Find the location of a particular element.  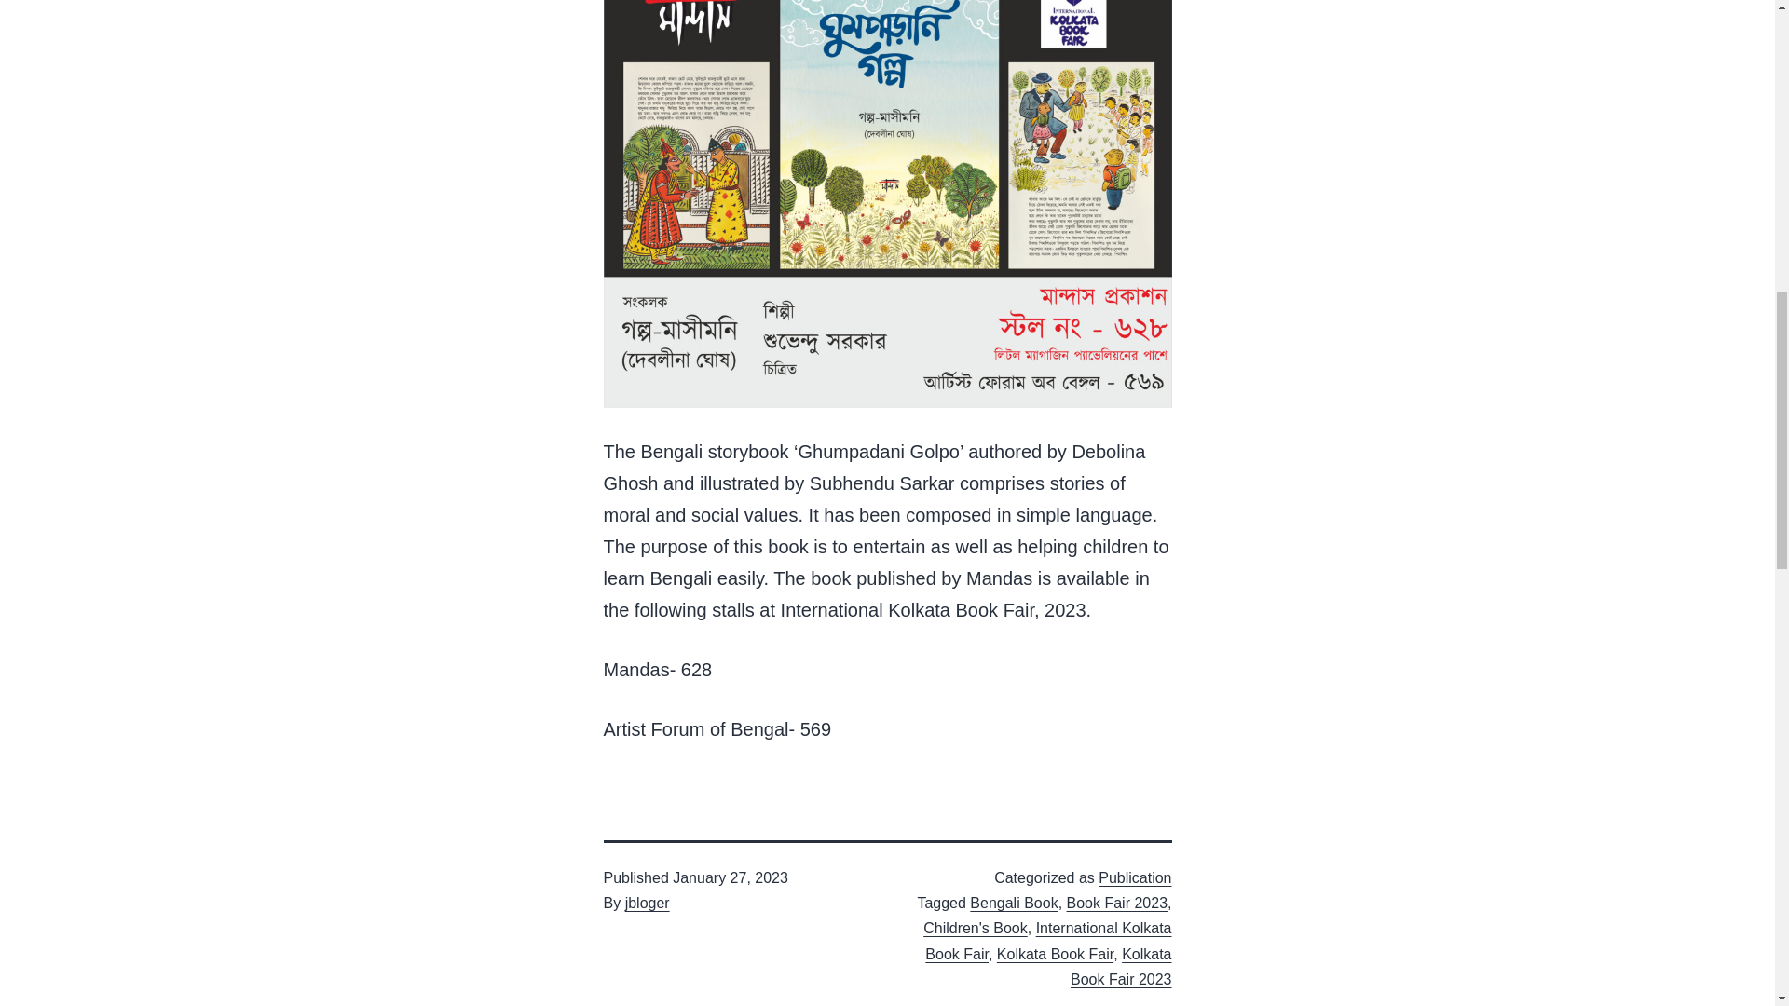

Kolkata Book Fair is located at coordinates (1055, 954).